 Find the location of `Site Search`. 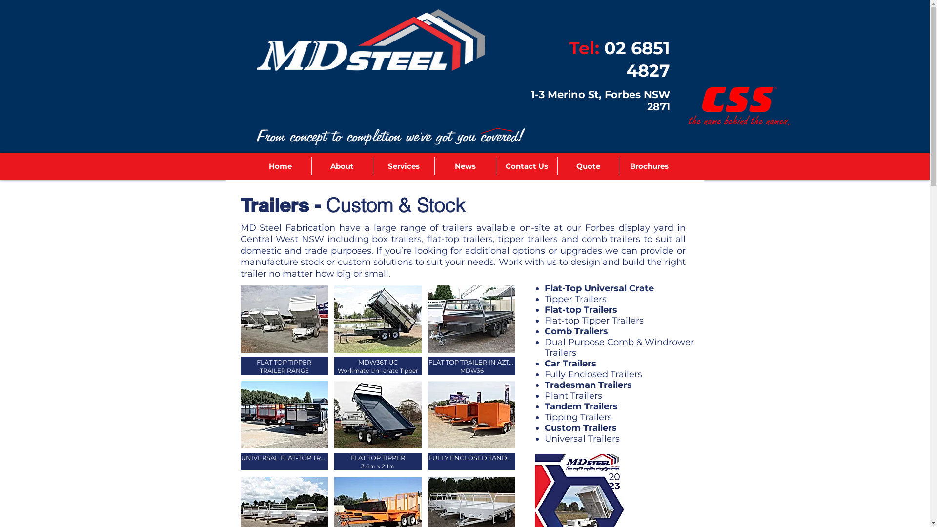

Site Search is located at coordinates (622, 139).